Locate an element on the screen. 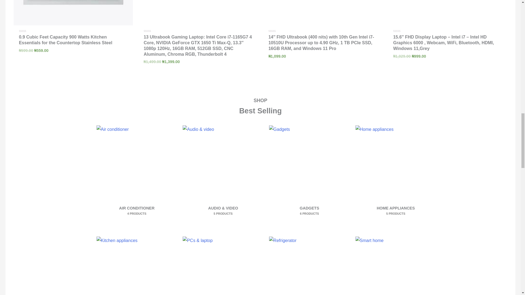 This screenshot has height=295, width=525. 13 is located at coordinates (137, 266).